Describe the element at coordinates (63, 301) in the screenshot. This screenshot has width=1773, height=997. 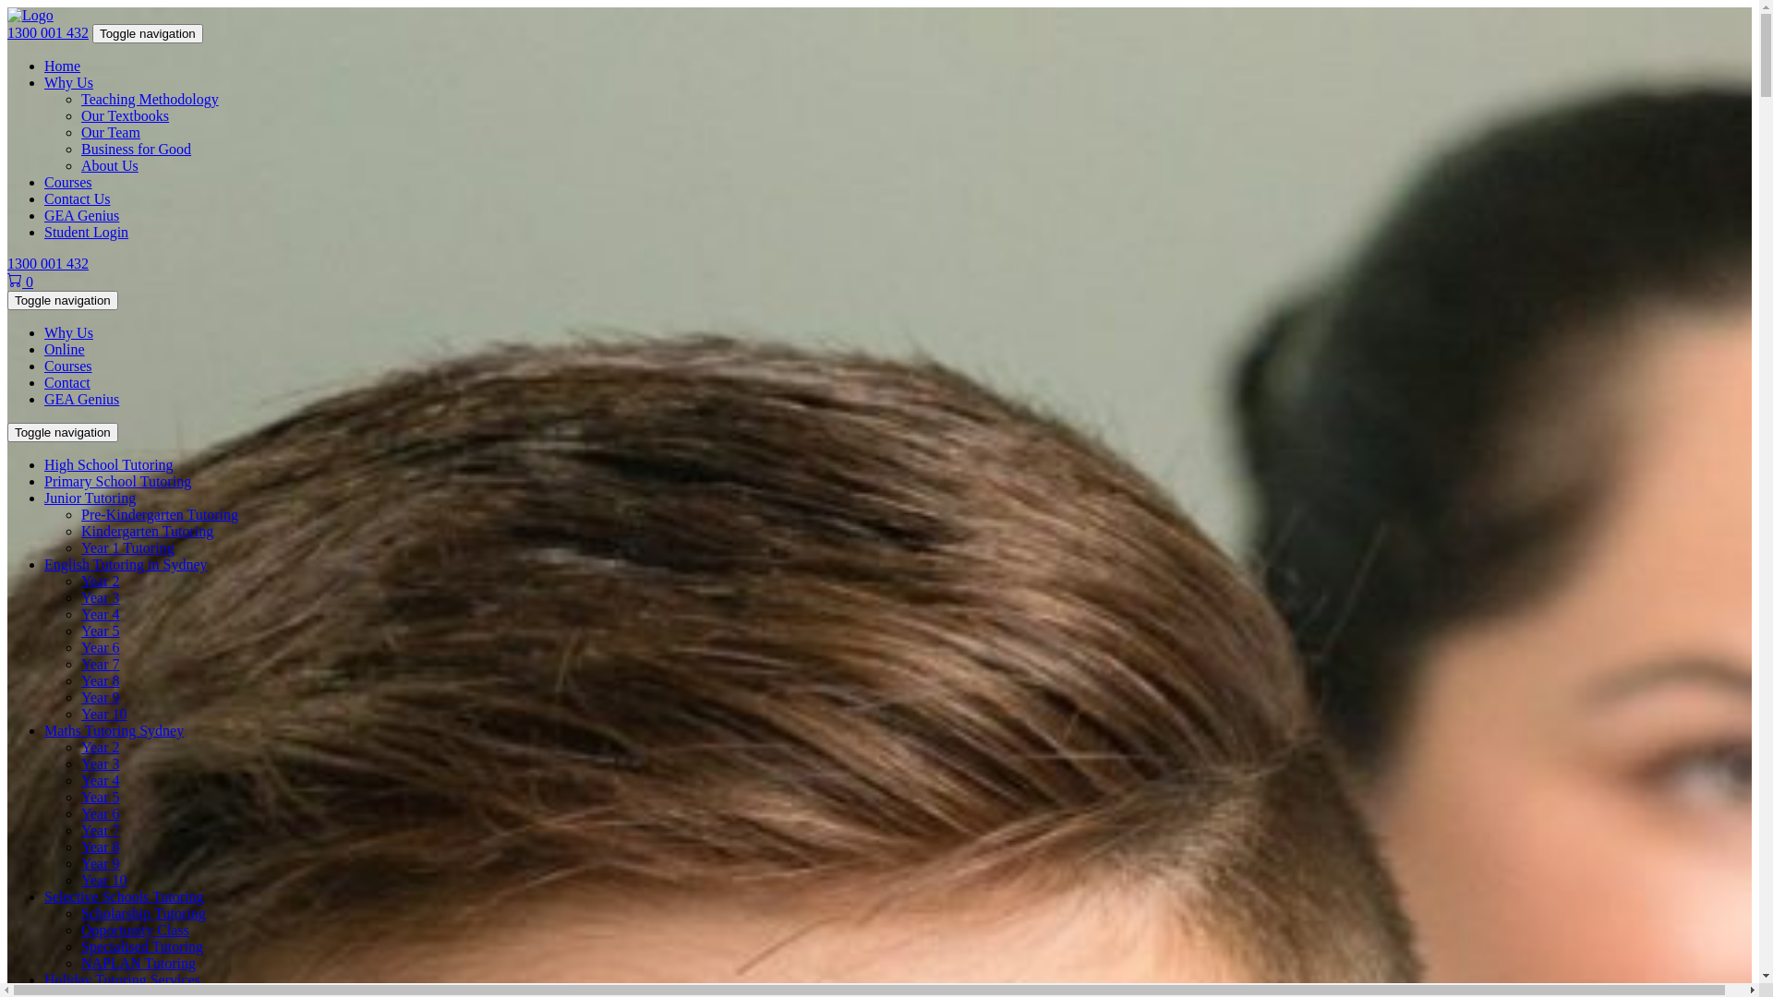
I see `Toggle navigation` at that location.